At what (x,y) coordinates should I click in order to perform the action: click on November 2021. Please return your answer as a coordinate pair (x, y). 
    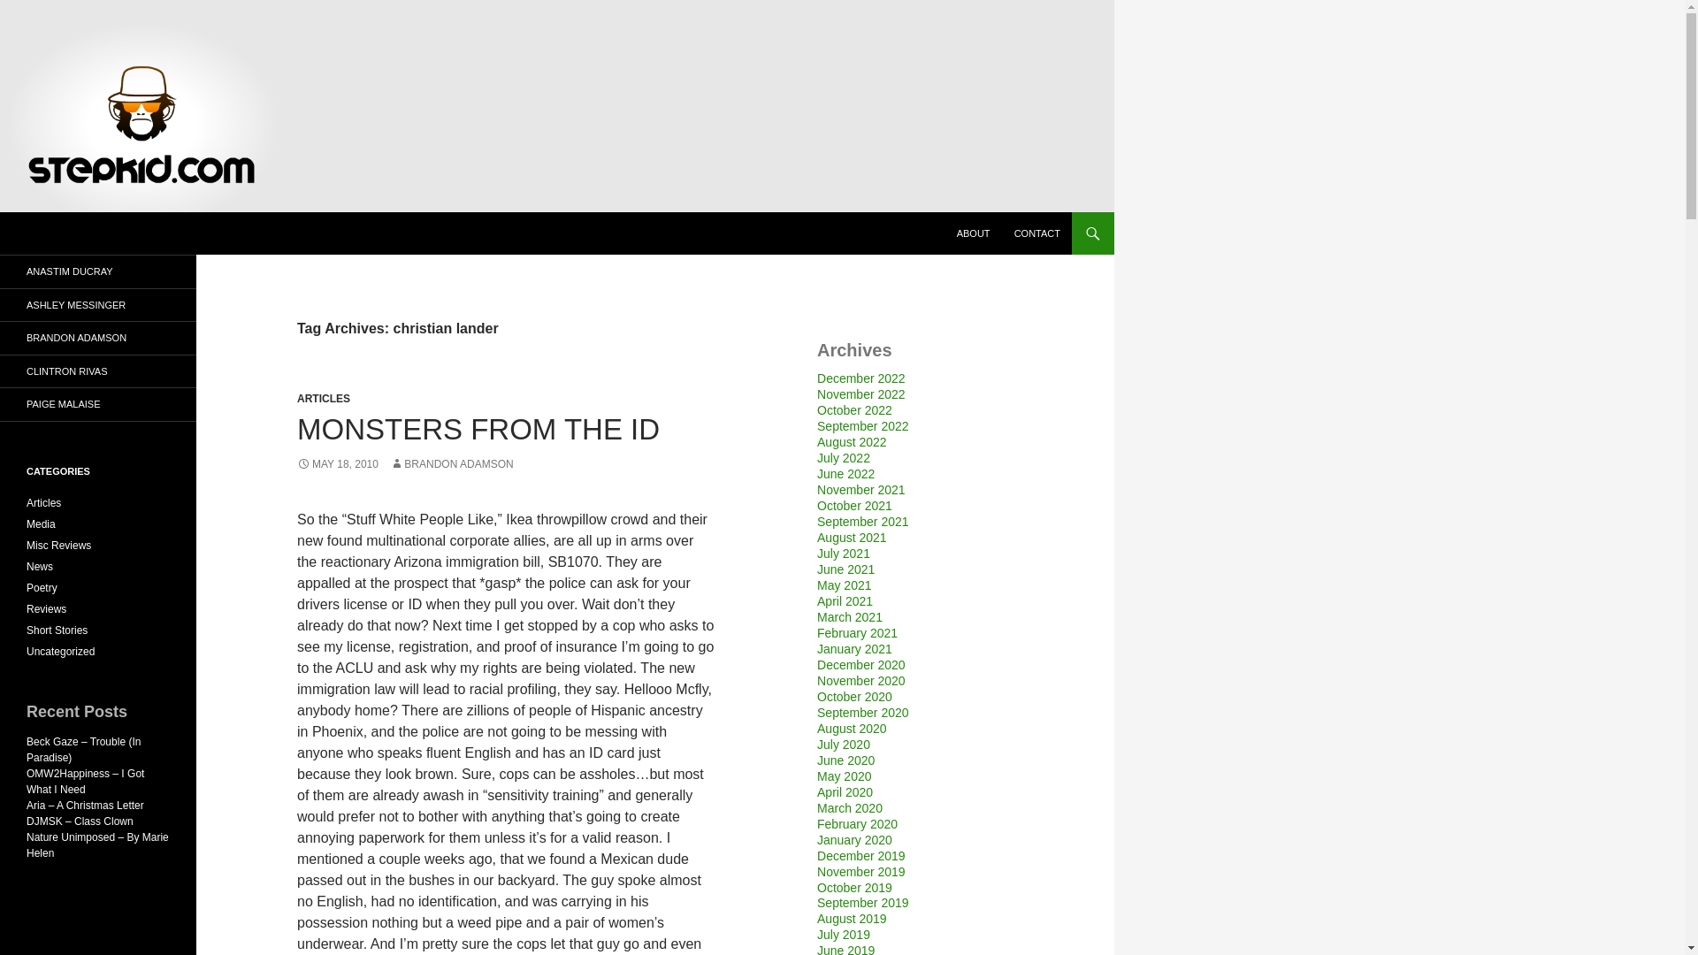
    Looking at the image, I should click on (860, 490).